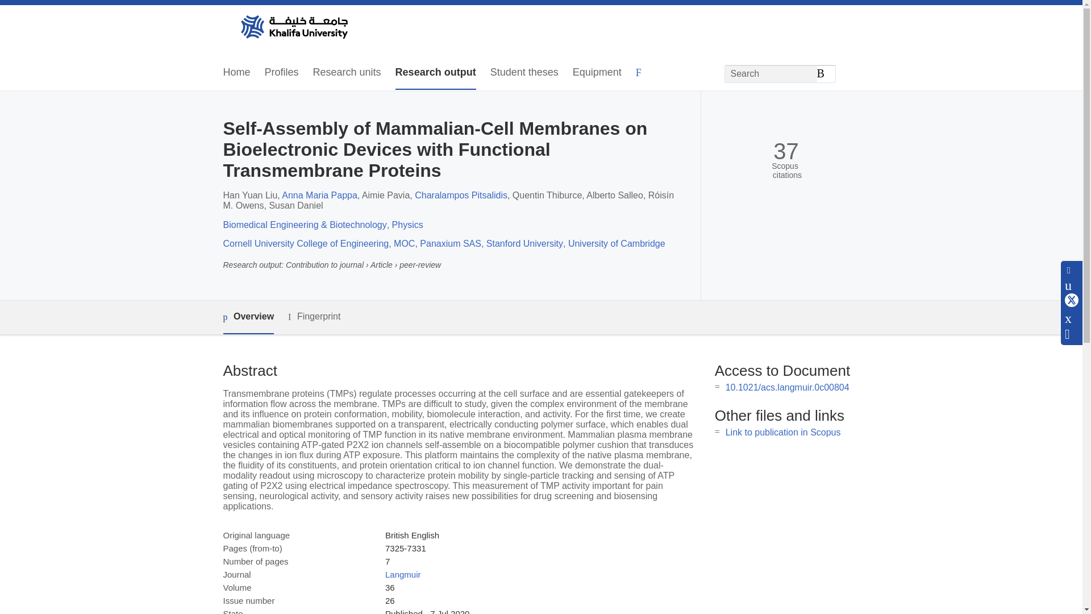 The height and width of the screenshot is (614, 1091). Describe the element at coordinates (597, 73) in the screenshot. I see `Equipment` at that location.